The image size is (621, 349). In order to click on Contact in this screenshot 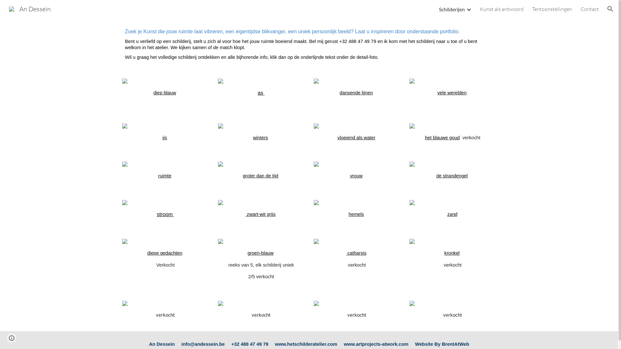, I will do `click(590, 9)`.